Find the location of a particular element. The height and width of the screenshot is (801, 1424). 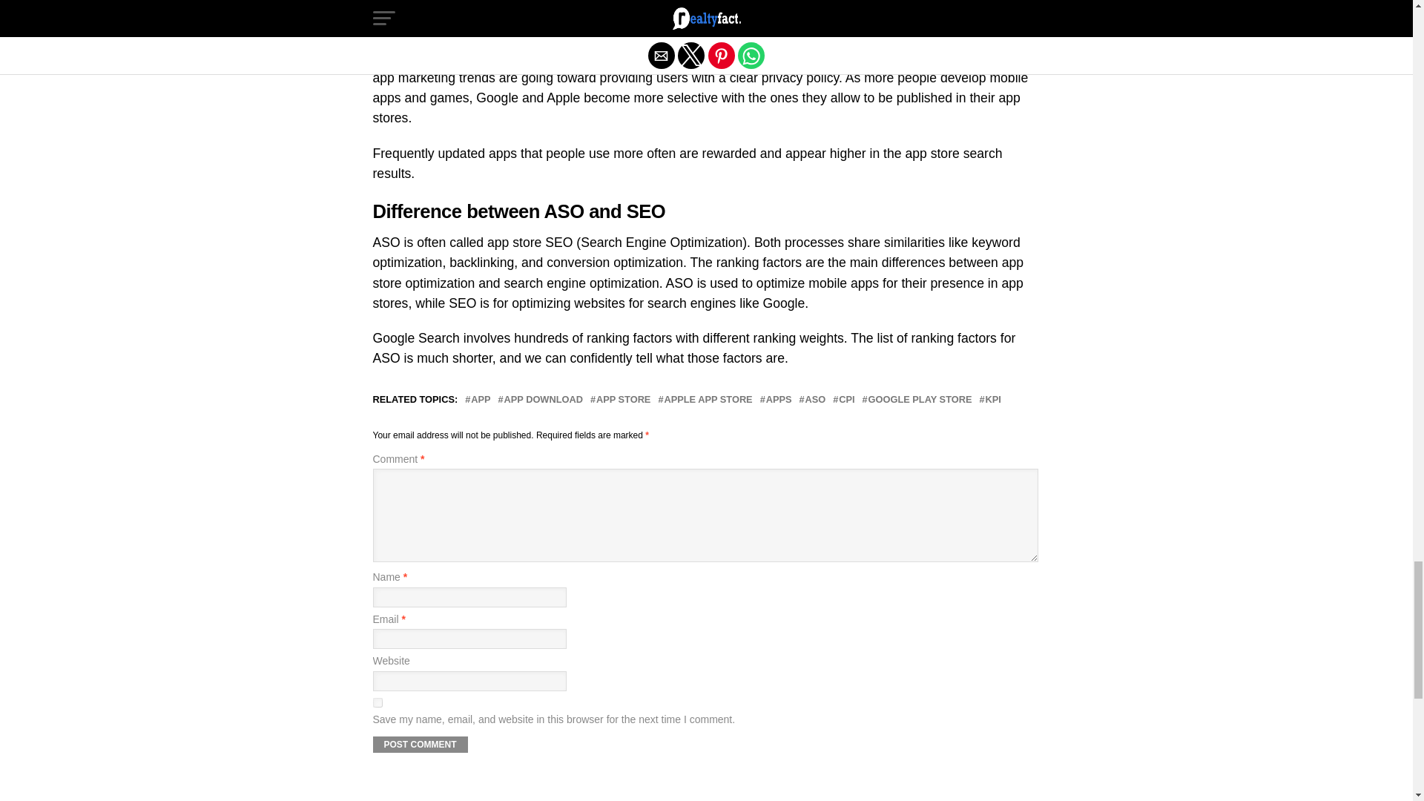

KPI is located at coordinates (992, 400).